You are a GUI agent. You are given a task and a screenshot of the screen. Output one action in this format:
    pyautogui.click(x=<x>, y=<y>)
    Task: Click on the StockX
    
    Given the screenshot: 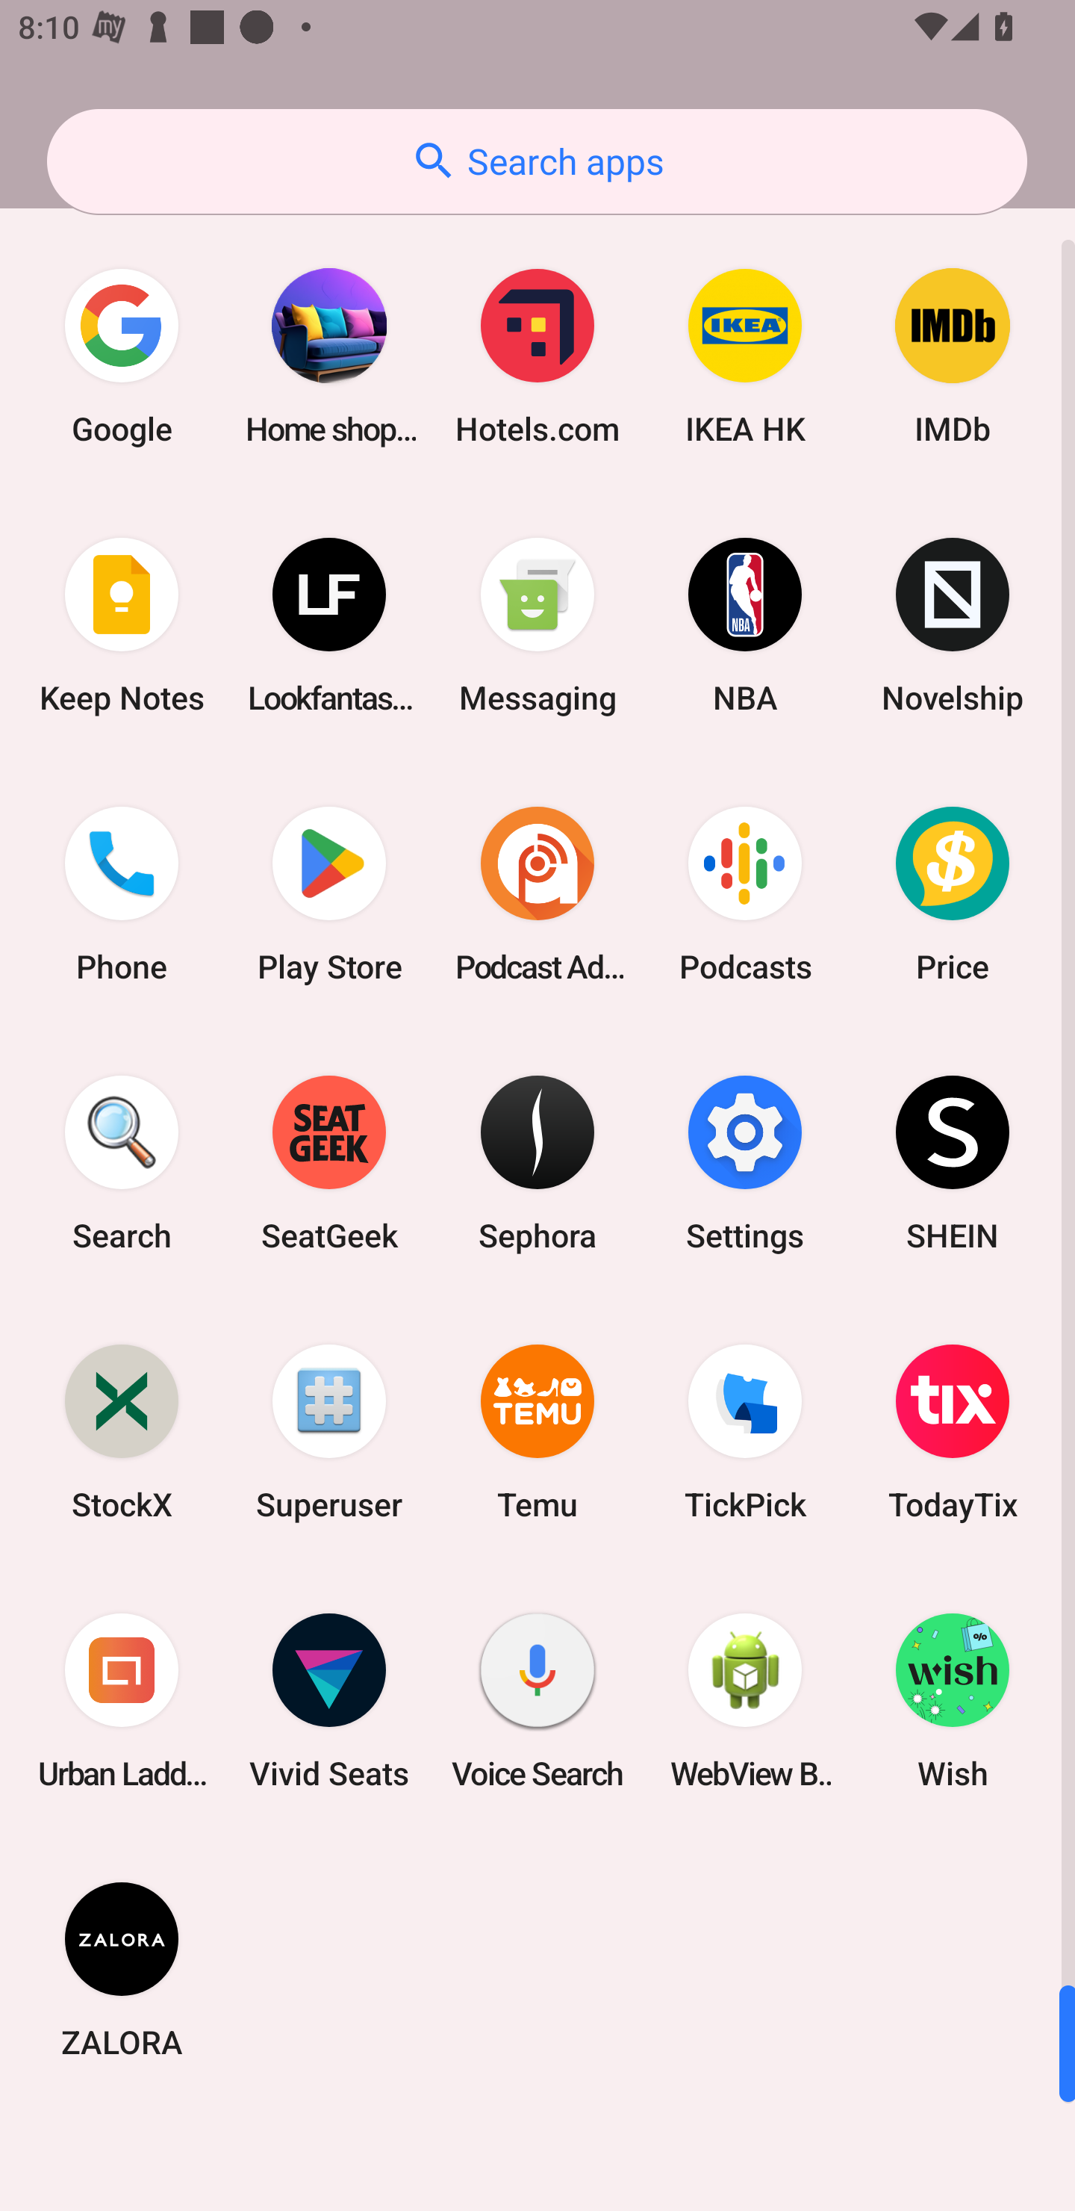 What is the action you would take?
    pyautogui.click(x=122, y=1431)
    